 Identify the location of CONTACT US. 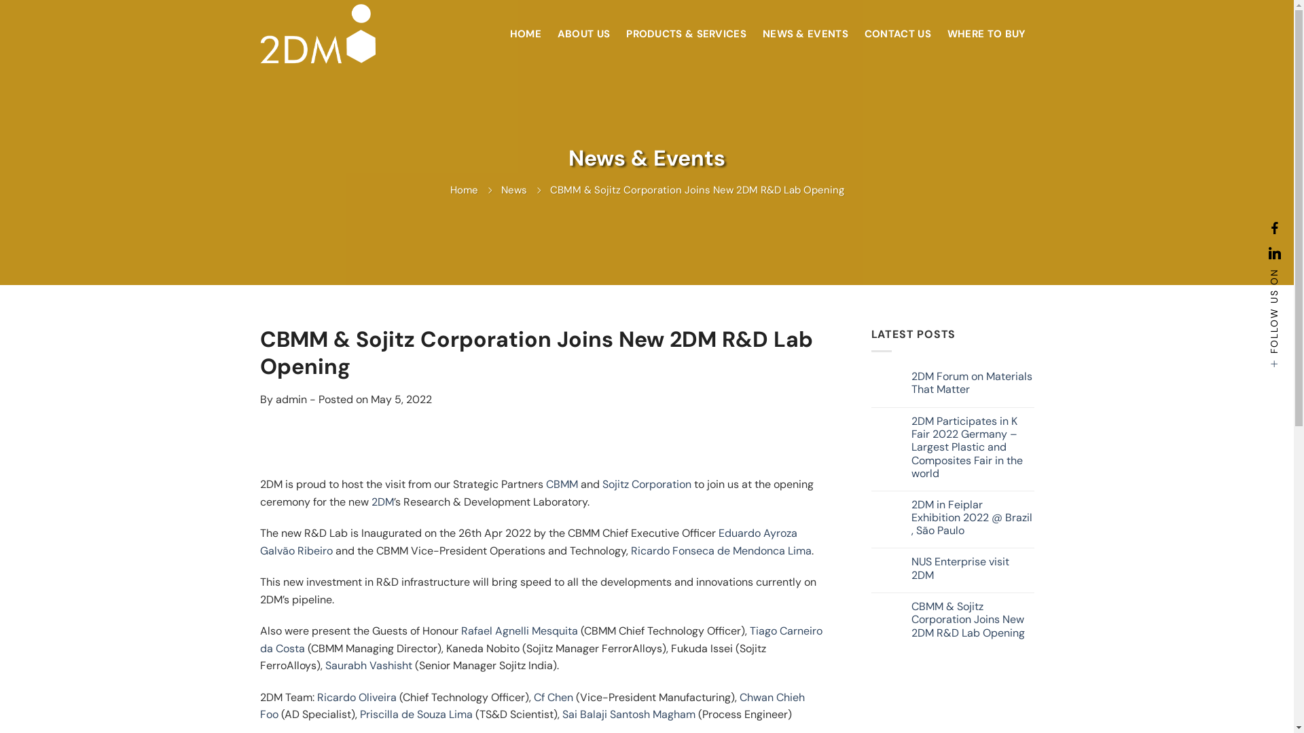
(898, 34).